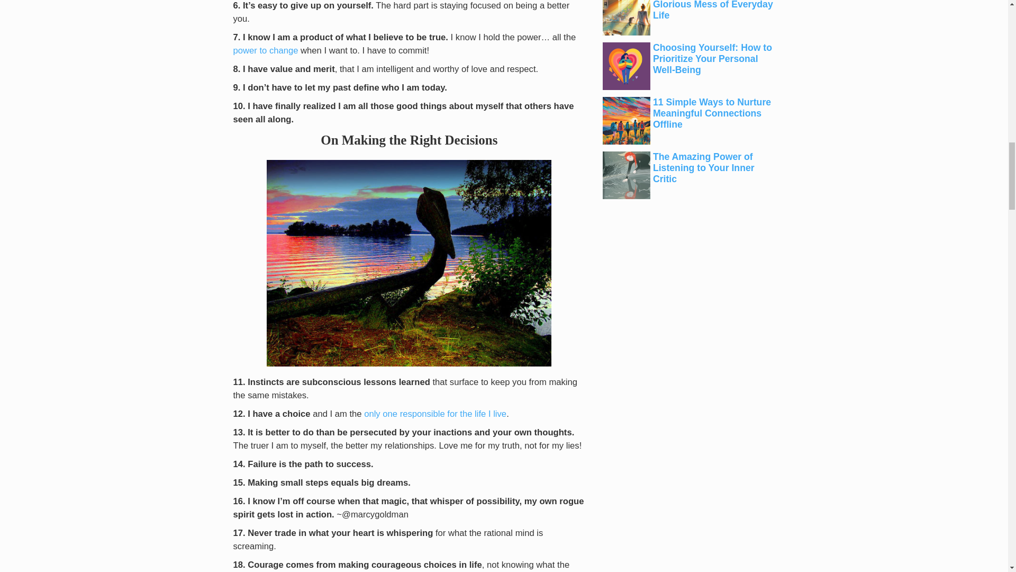 The height and width of the screenshot is (572, 1016). Describe the element at coordinates (435, 414) in the screenshot. I see `only one responsible for the life I live` at that location.